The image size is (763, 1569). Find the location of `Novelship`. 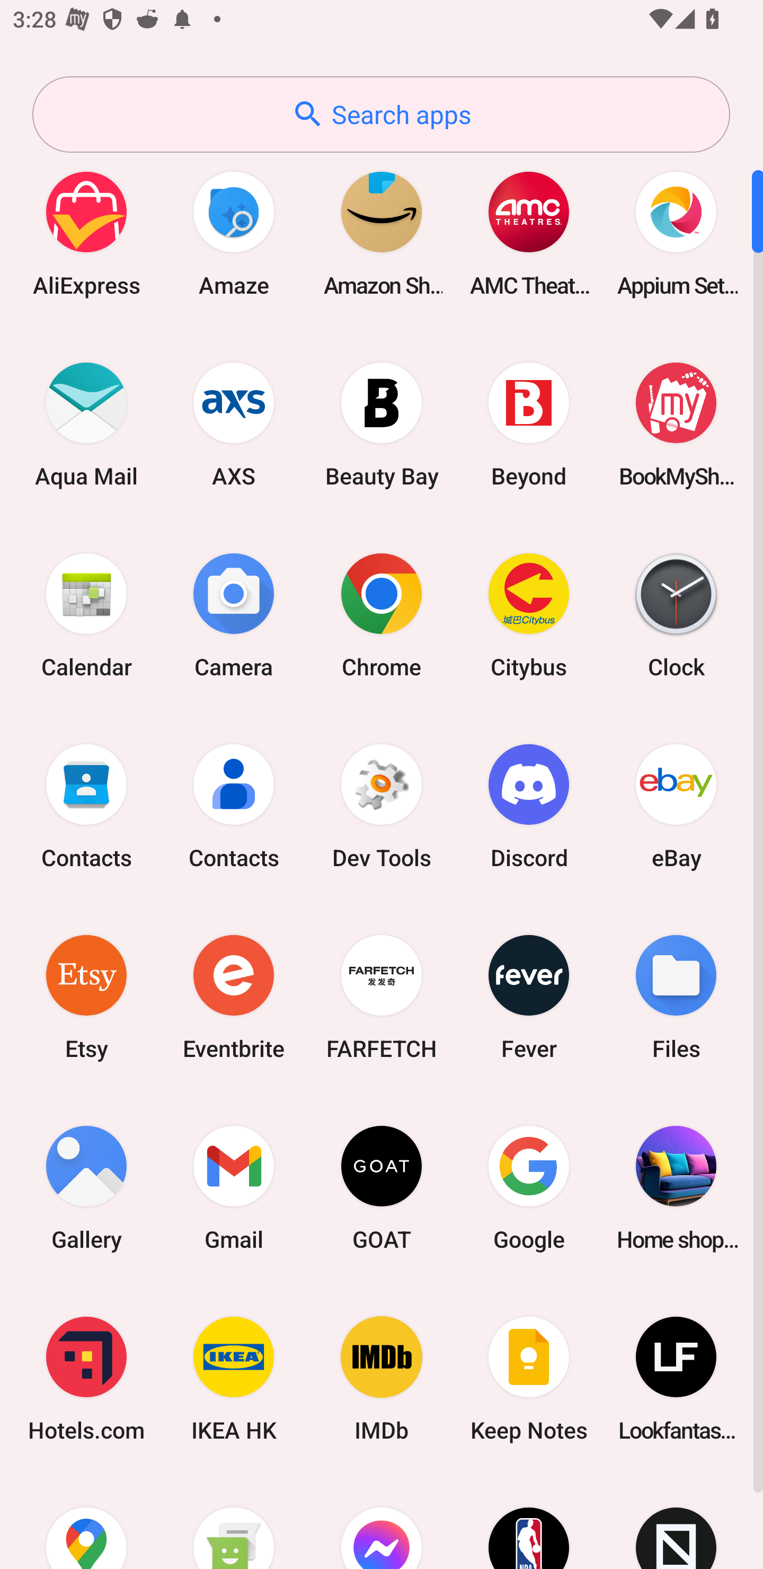

Novelship is located at coordinates (676, 1522).